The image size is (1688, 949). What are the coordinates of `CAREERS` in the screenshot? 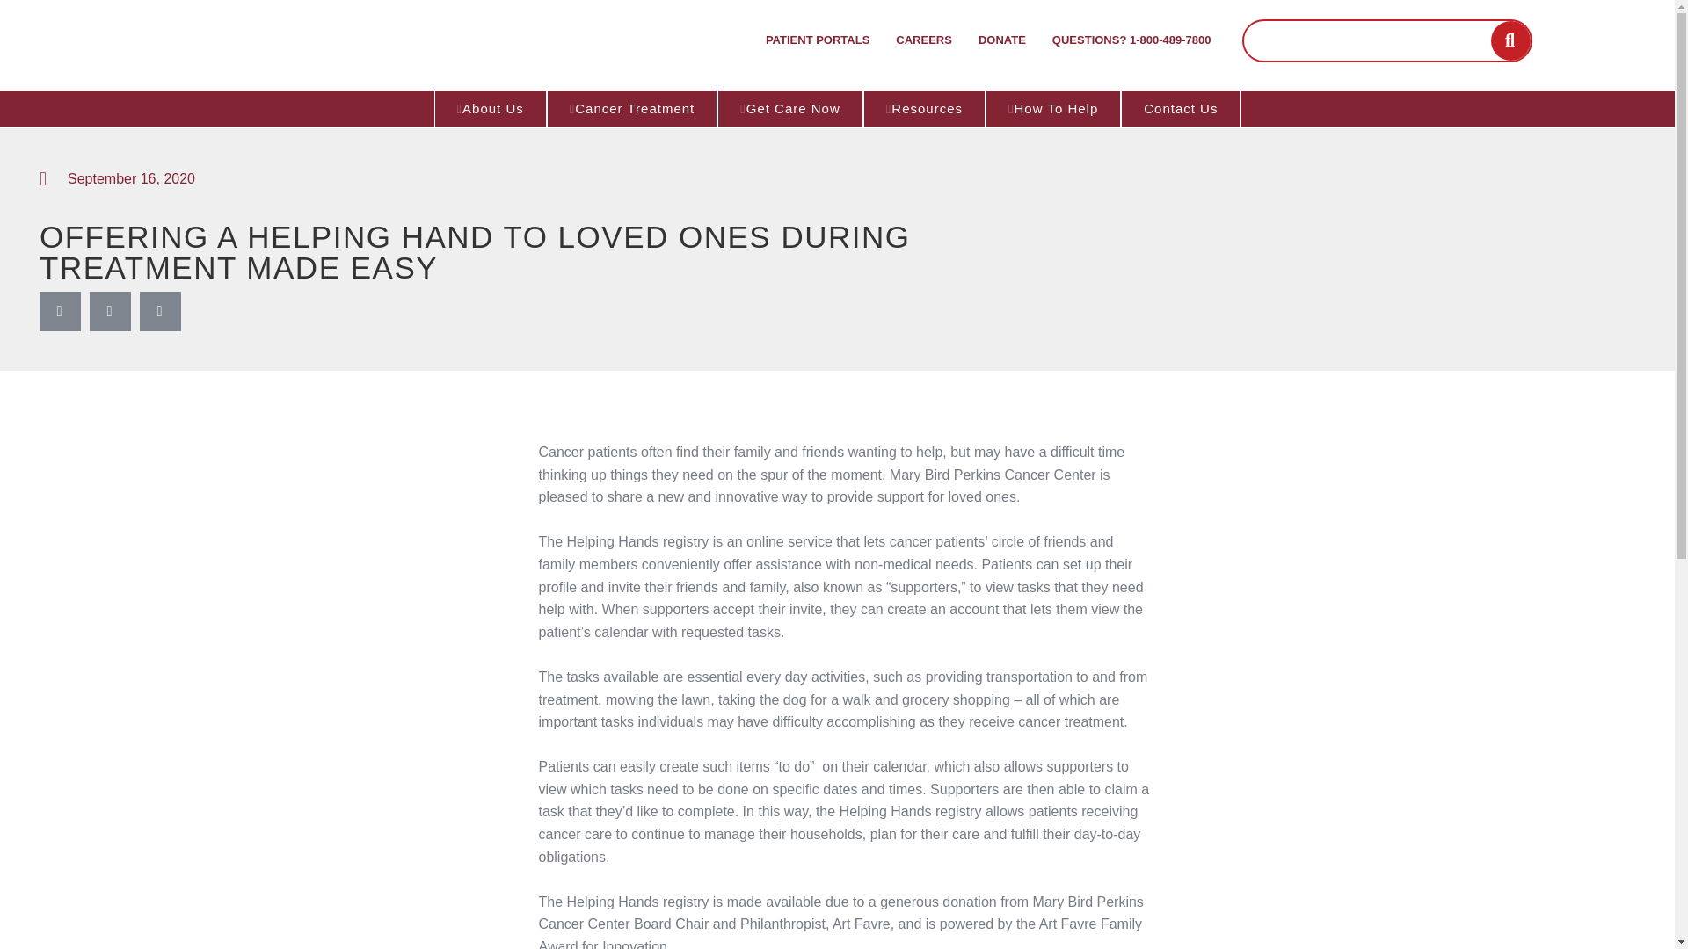 It's located at (924, 40).